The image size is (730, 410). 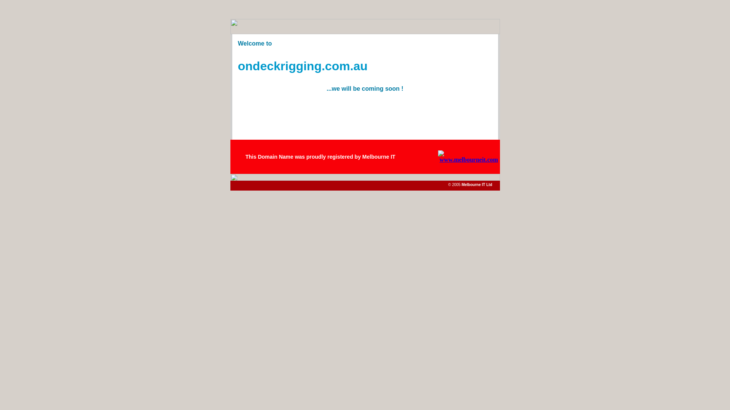 What do you see at coordinates (477, 187) in the screenshot?
I see `Melbourne IT Ltd` at bounding box center [477, 187].